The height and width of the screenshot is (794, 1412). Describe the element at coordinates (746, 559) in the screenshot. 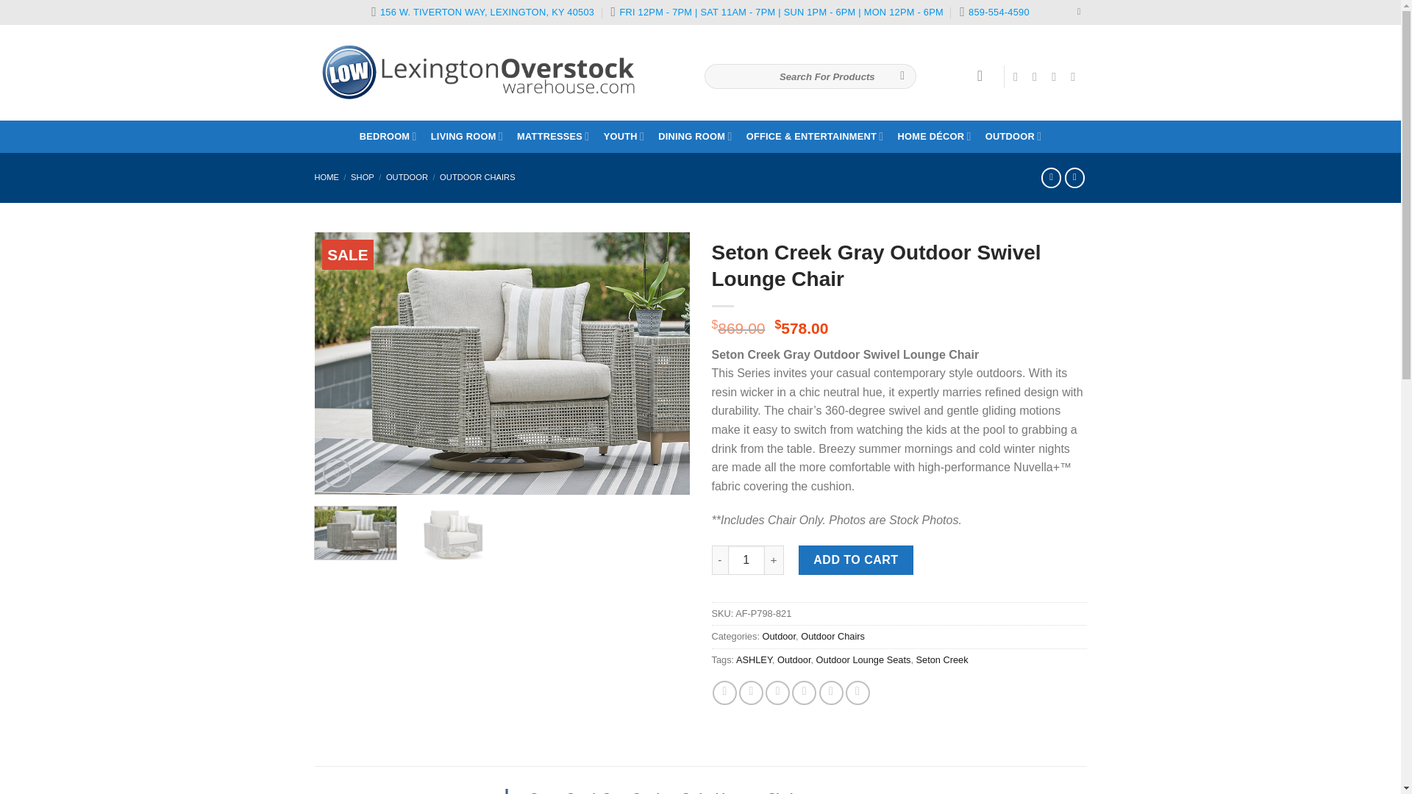

I see `Qty` at that location.